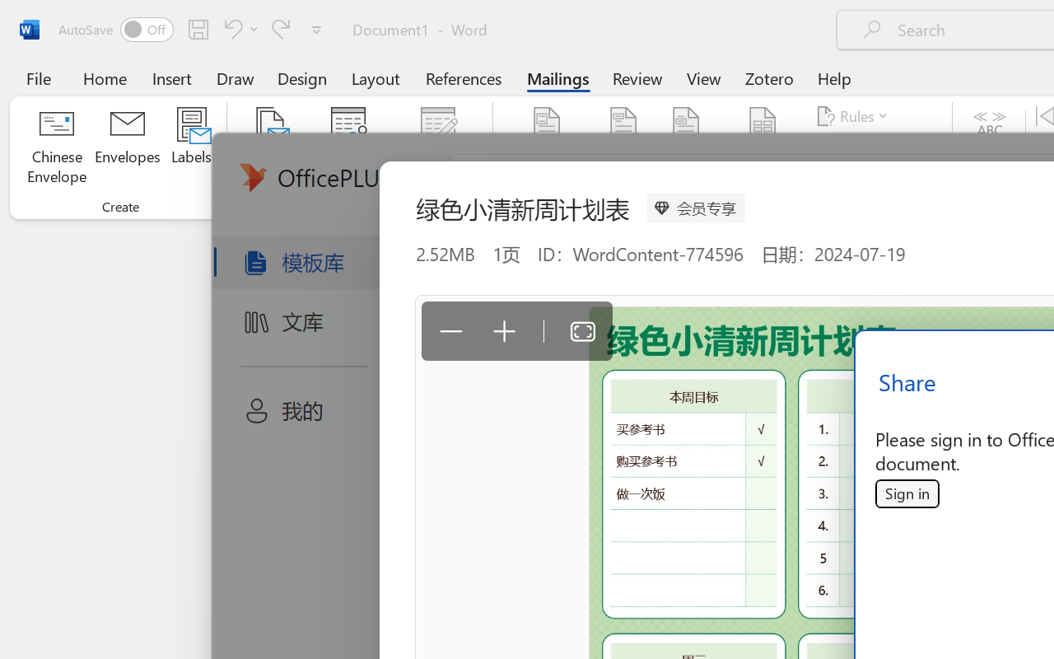 The height and width of the screenshot is (659, 1054). Describe the element at coordinates (876, 180) in the screenshot. I see `Update Labels` at that location.